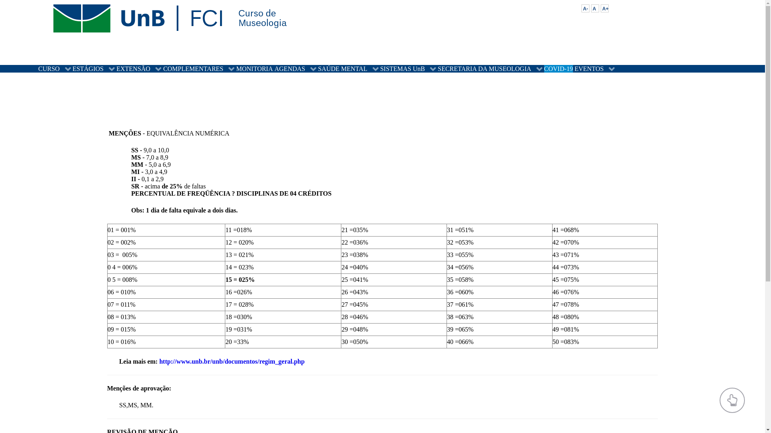  What do you see at coordinates (232, 362) in the screenshot?
I see `http://www.unb.br/unb/documentos/regim_geral.php` at bounding box center [232, 362].